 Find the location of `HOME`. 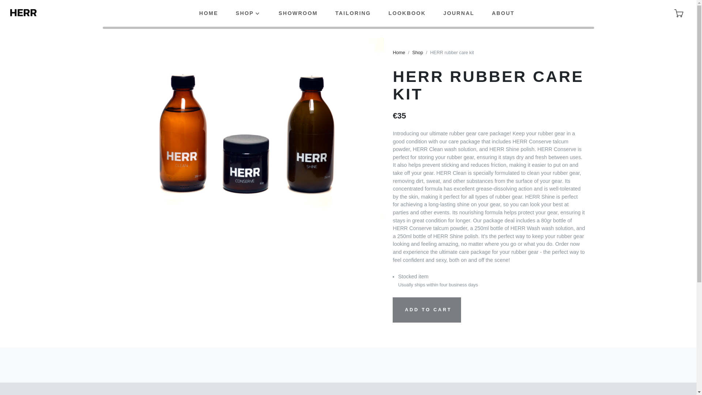

HOME is located at coordinates (208, 14).